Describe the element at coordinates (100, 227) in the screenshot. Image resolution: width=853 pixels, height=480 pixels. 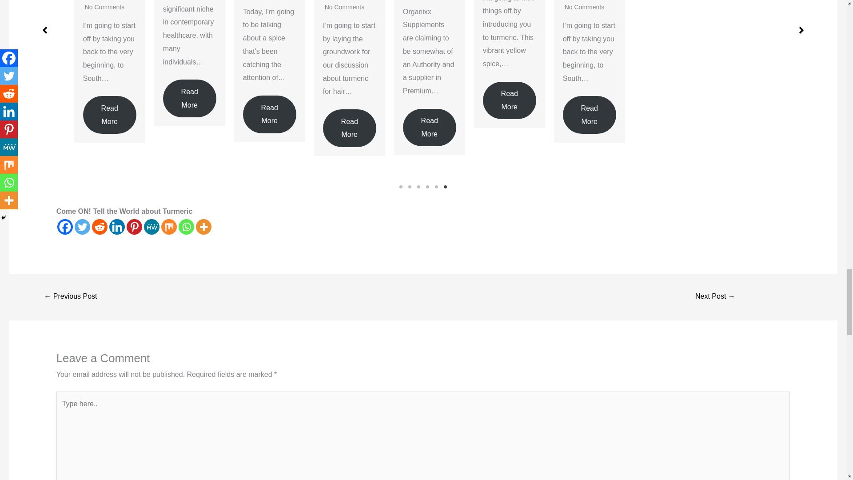
I see `Reddit` at that location.